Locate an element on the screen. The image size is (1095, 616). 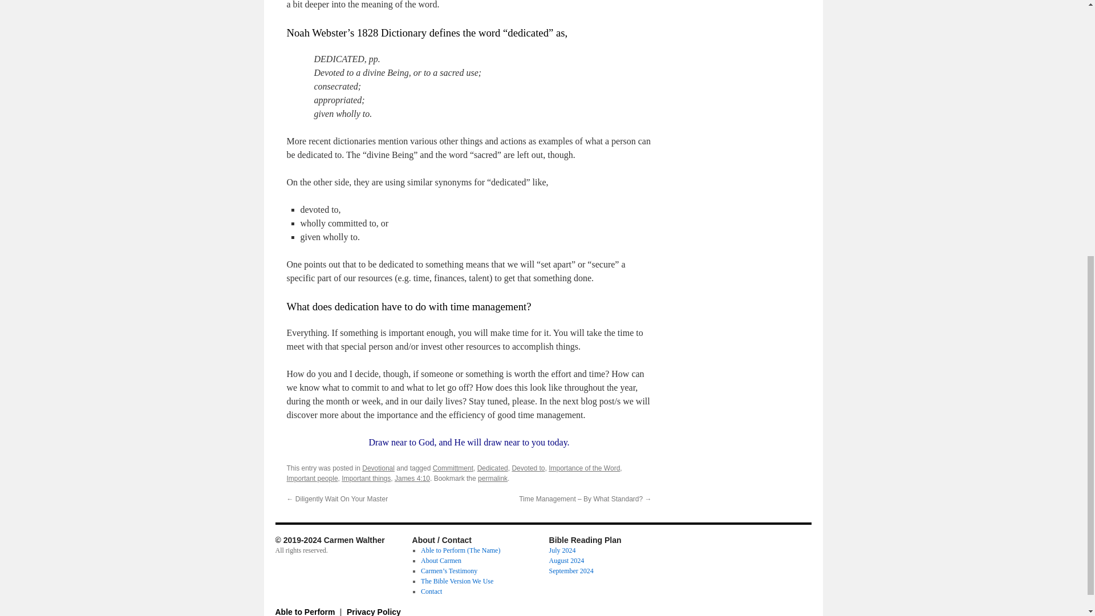
Committment is located at coordinates (453, 468).